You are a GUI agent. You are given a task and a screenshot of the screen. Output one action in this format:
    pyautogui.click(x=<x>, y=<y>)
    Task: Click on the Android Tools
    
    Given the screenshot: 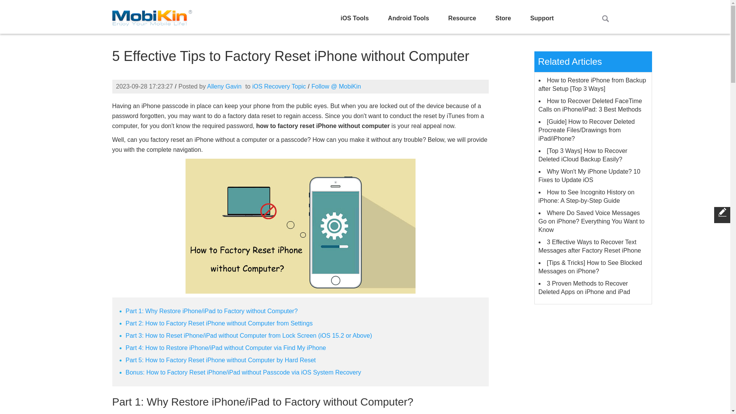 What is the action you would take?
    pyautogui.click(x=408, y=18)
    